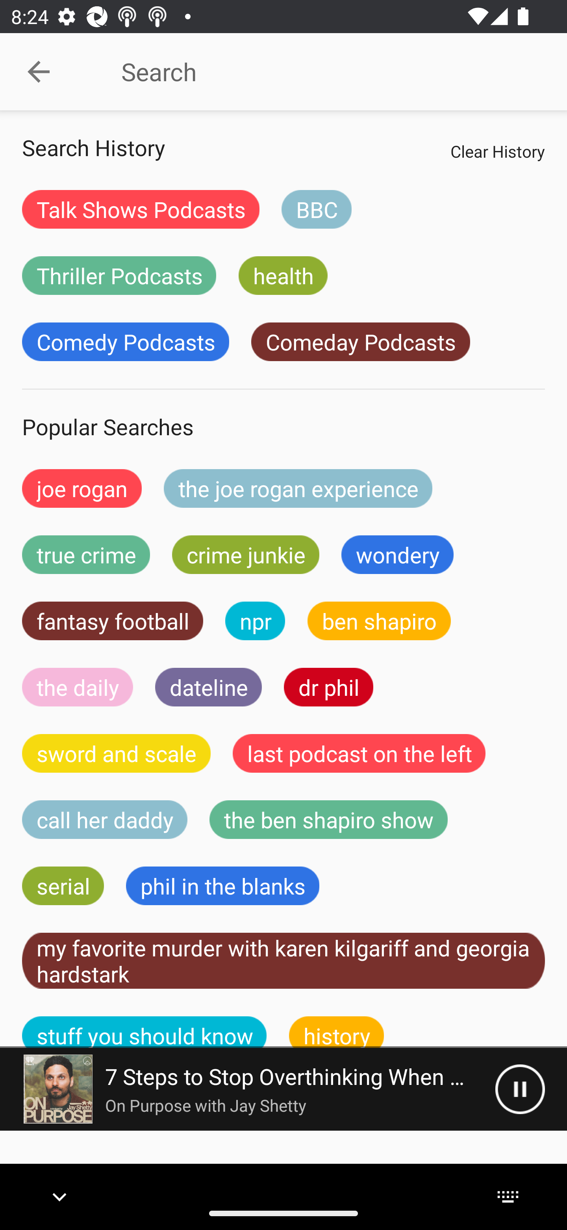  What do you see at coordinates (245, 555) in the screenshot?
I see `crime junkie` at bounding box center [245, 555].